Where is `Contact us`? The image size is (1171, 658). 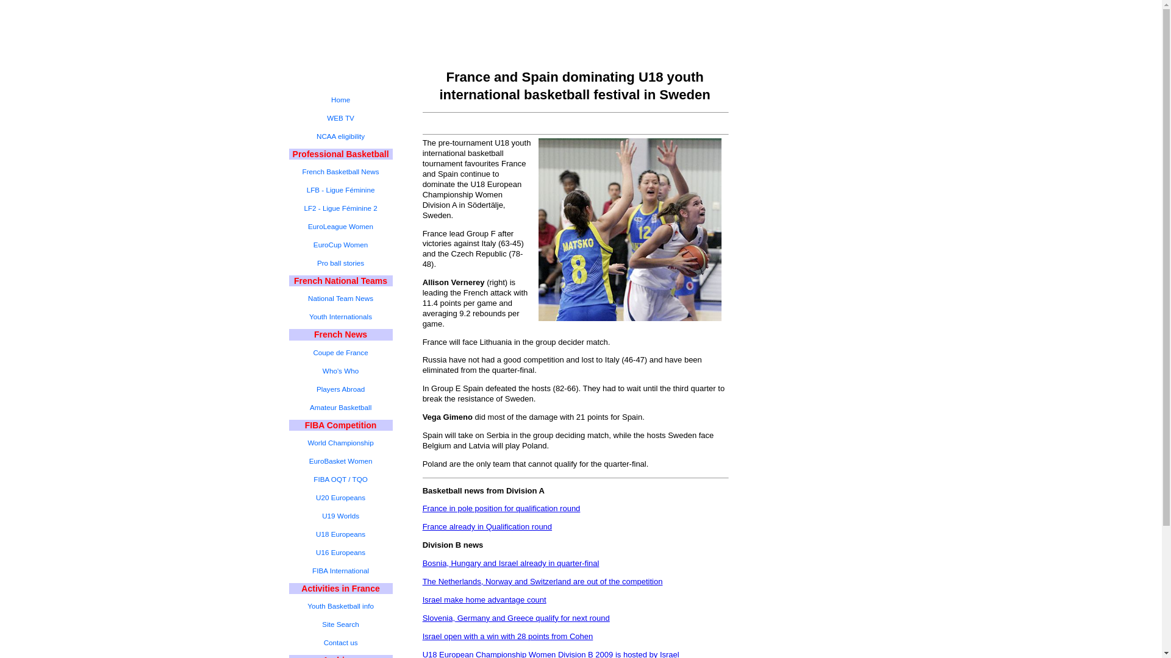 Contact us is located at coordinates (340, 643).